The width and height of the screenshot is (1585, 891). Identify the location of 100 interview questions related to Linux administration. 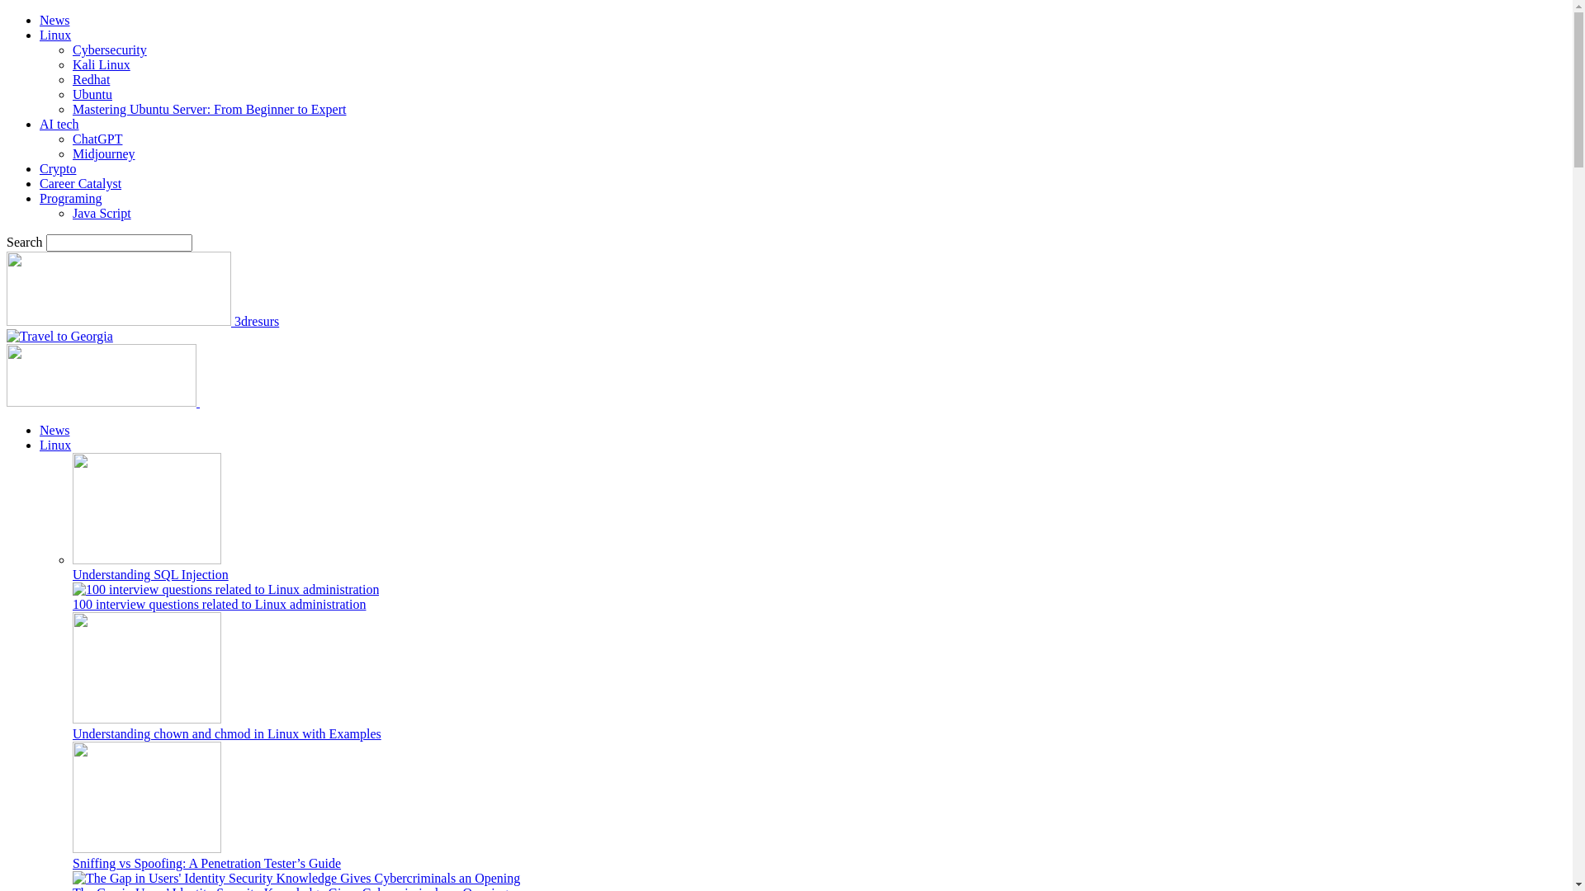
(220, 604).